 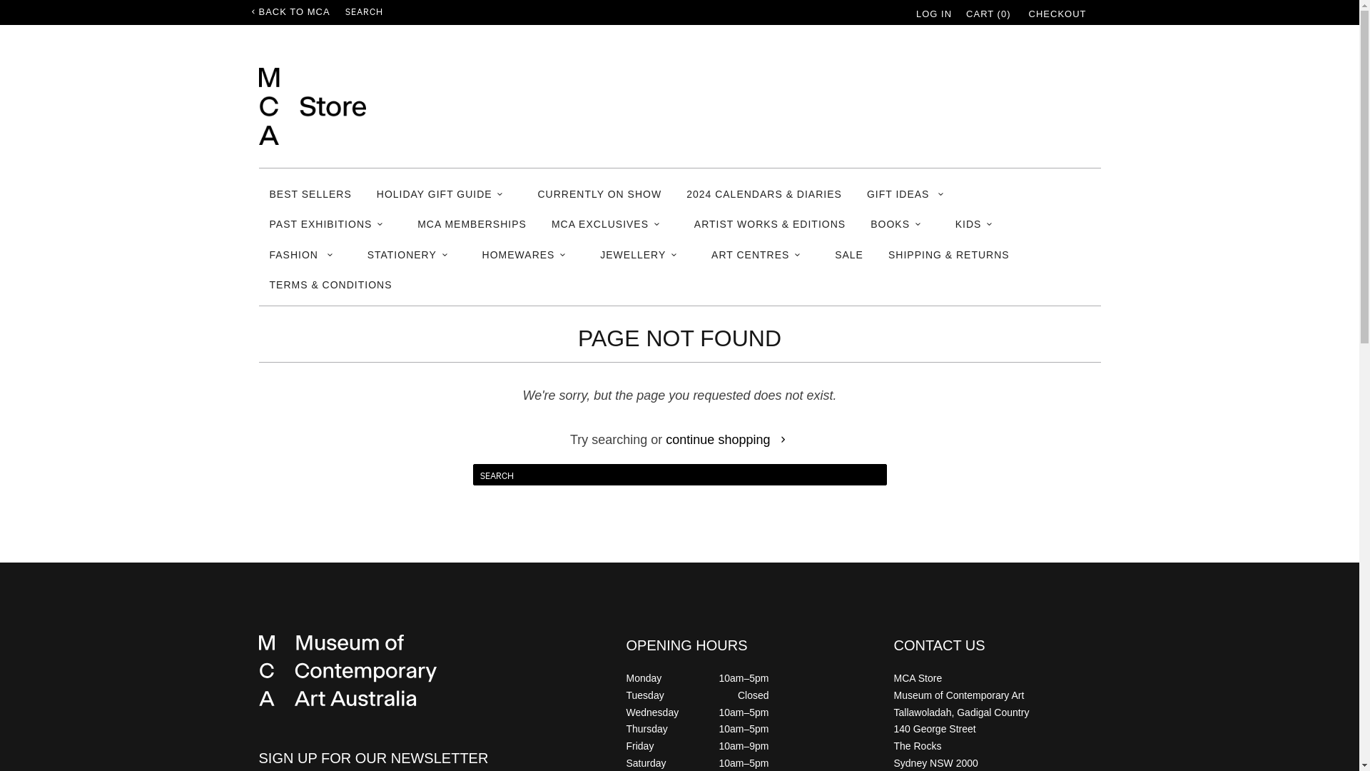 What do you see at coordinates (910, 194) in the screenshot?
I see `GIFT IDEAS` at bounding box center [910, 194].